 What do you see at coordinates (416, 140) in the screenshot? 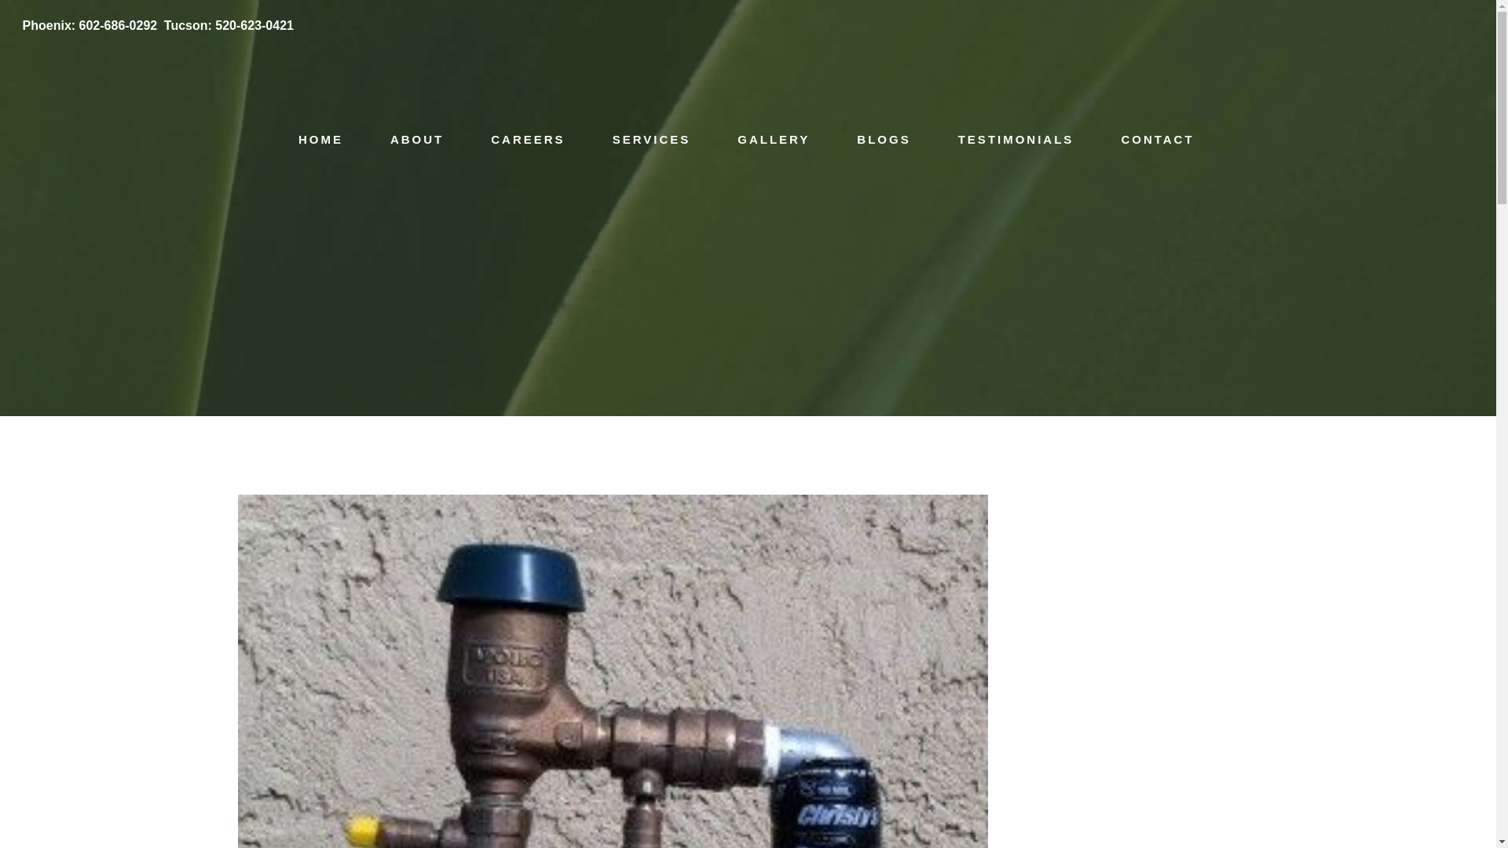
I see `ABOUT` at bounding box center [416, 140].